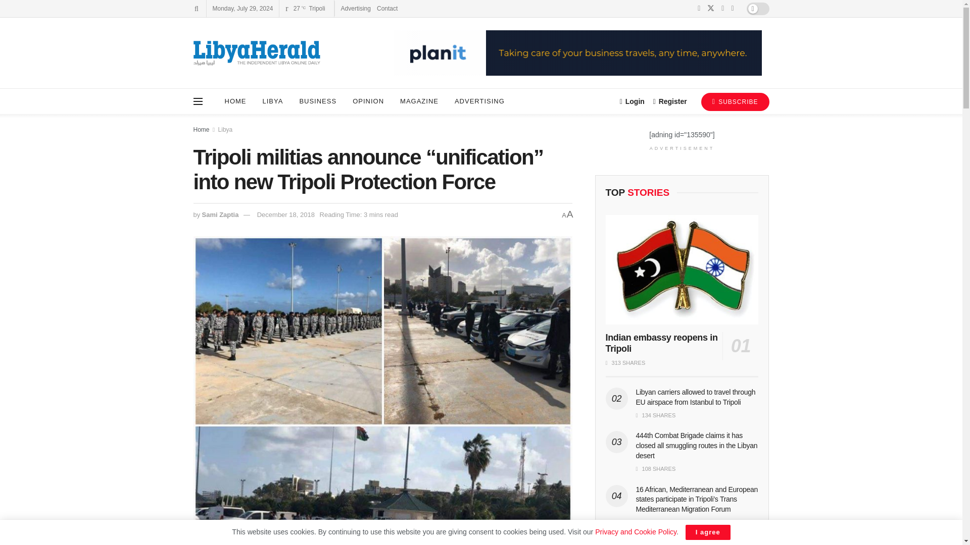 The height and width of the screenshot is (545, 970). What do you see at coordinates (735, 102) in the screenshot?
I see `SUBSCRIBE` at bounding box center [735, 102].